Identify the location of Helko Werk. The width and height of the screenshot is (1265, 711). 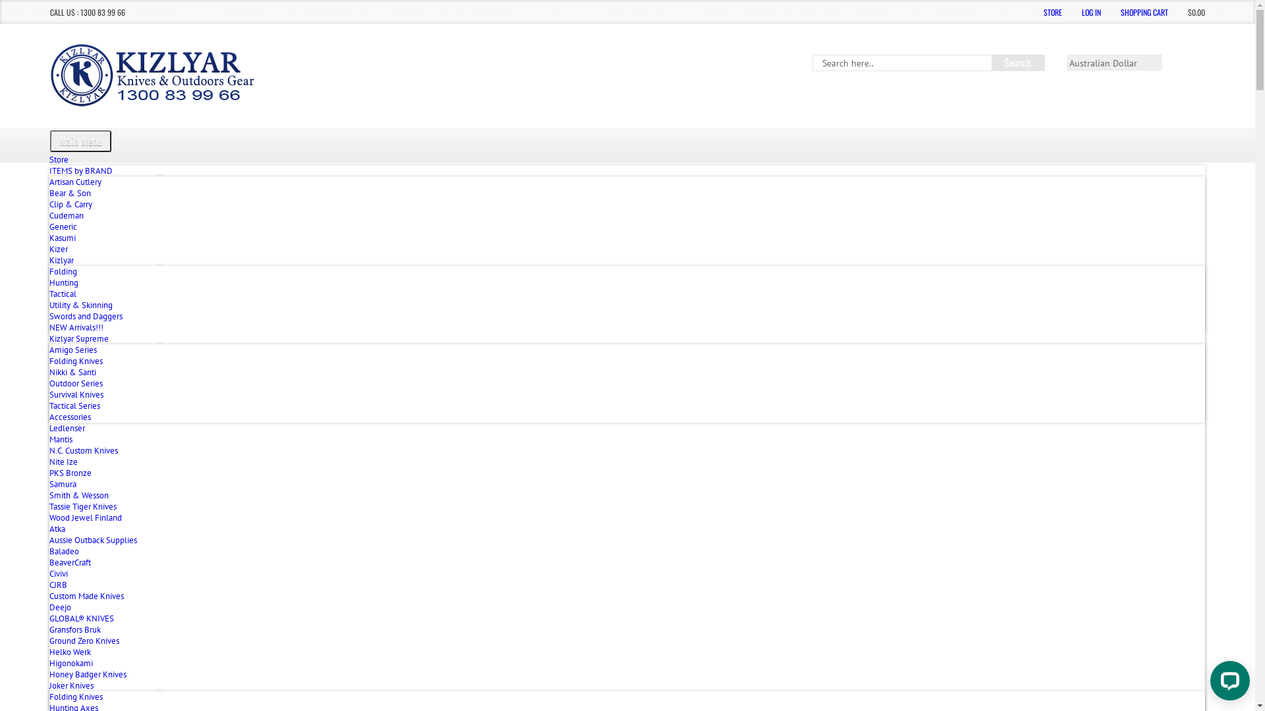
(627, 652).